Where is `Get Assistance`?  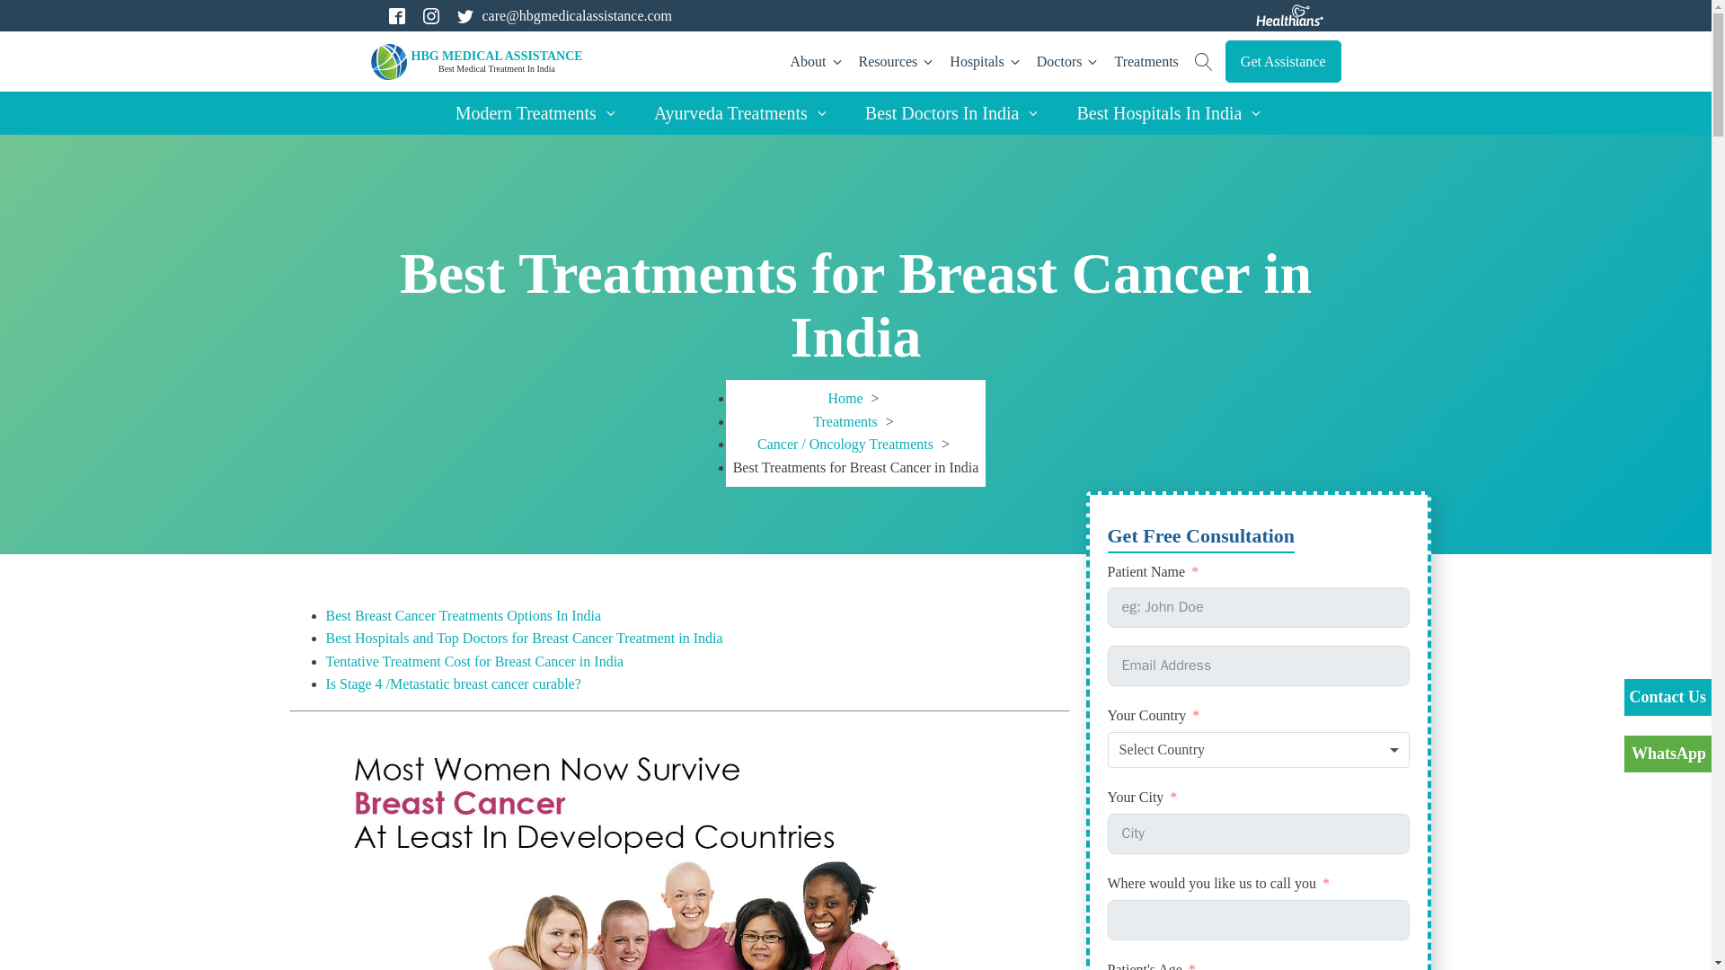 Get Assistance is located at coordinates (31, 11).